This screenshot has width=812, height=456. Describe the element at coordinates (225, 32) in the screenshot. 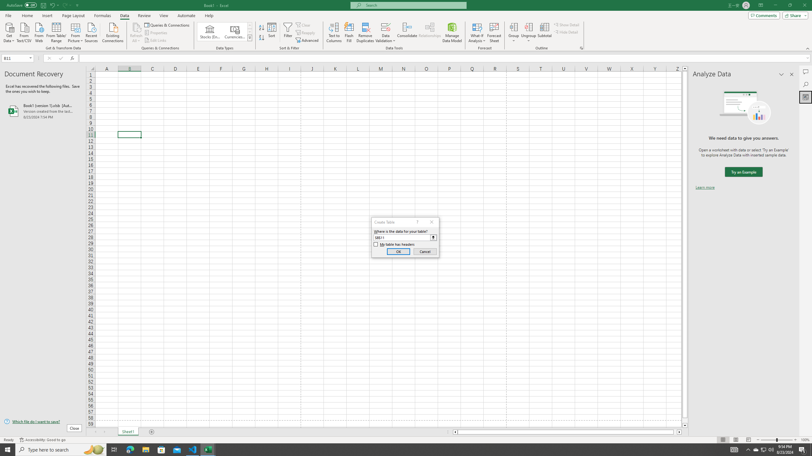

I see `AutomationID: ConvertToLinkedEntity` at that location.